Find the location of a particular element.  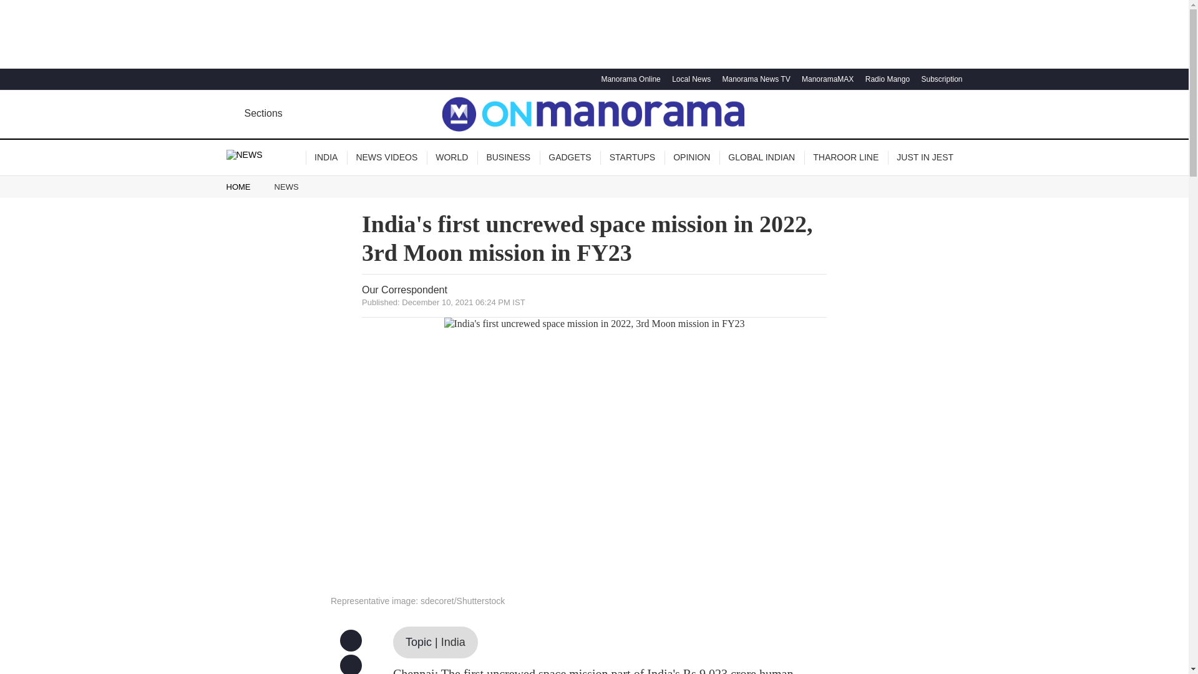

BUSINESS is located at coordinates (508, 157).